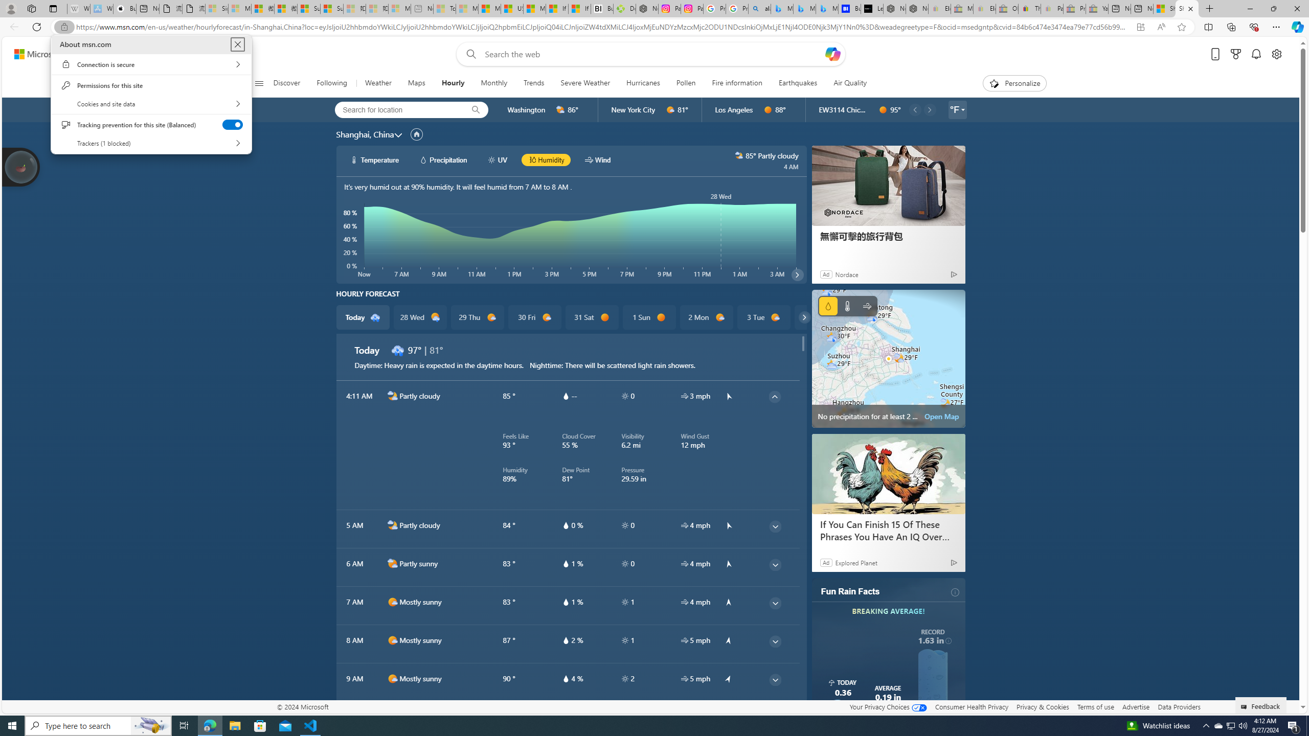 The width and height of the screenshot is (1309, 736). What do you see at coordinates (1277, 54) in the screenshot?
I see `Open settings` at bounding box center [1277, 54].